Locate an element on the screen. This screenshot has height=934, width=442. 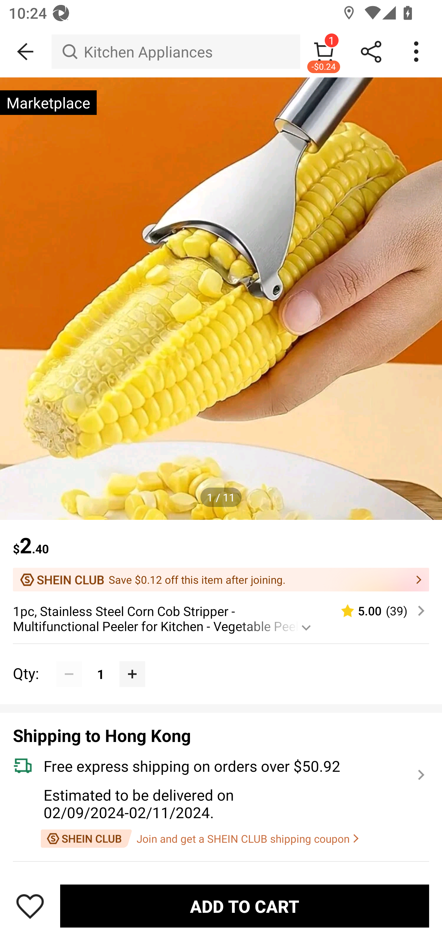
Join and get a SHEIN CLUB shipping coupon is located at coordinates (200, 839).